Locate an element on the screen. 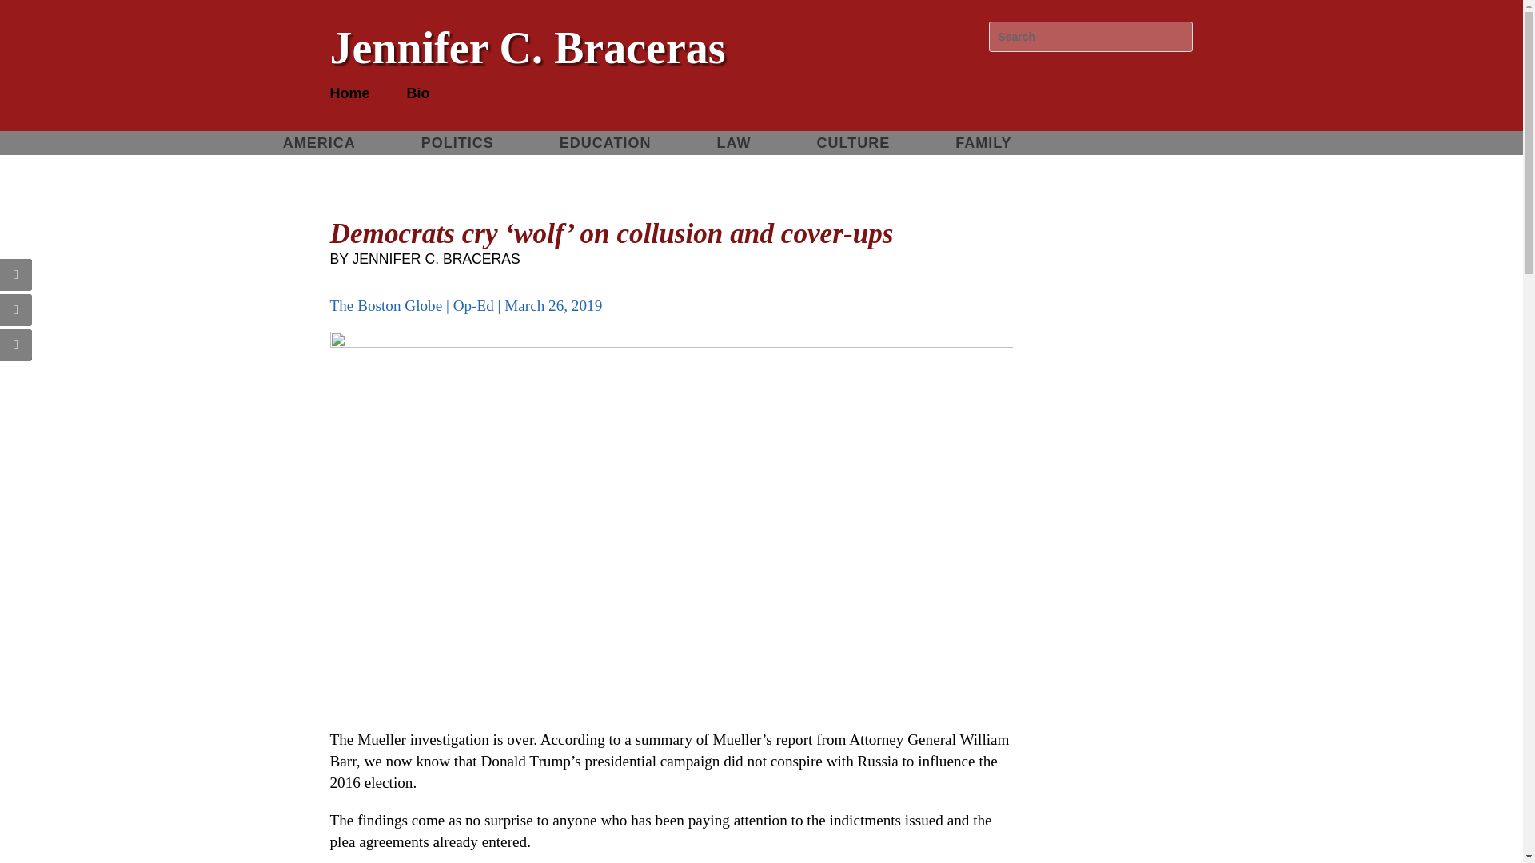 This screenshot has height=863, width=1535. AMERICA is located at coordinates (319, 145).